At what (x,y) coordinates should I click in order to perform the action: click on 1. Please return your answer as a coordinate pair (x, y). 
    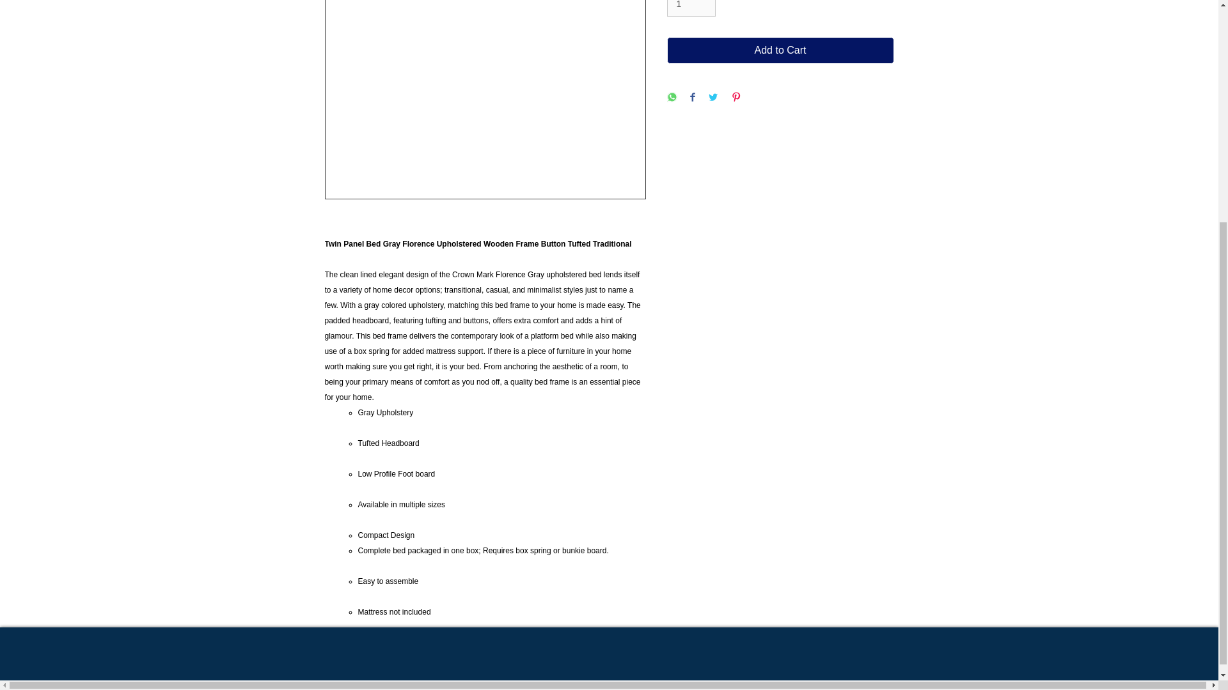
    Looking at the image, I should click on (691, 9).